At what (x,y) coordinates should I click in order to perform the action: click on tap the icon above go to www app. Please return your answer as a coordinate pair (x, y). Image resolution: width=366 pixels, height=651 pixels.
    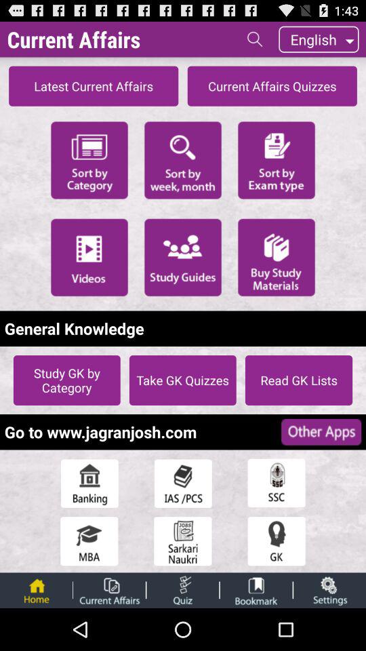
    Looking at the image, I should click on (66, 380).